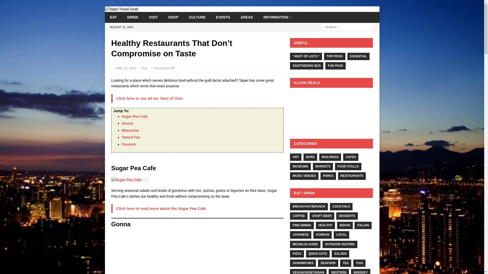 Image resolution: width=488 pixels, height=274 pixels. I want to click on EVENTS, so click(223, 17).